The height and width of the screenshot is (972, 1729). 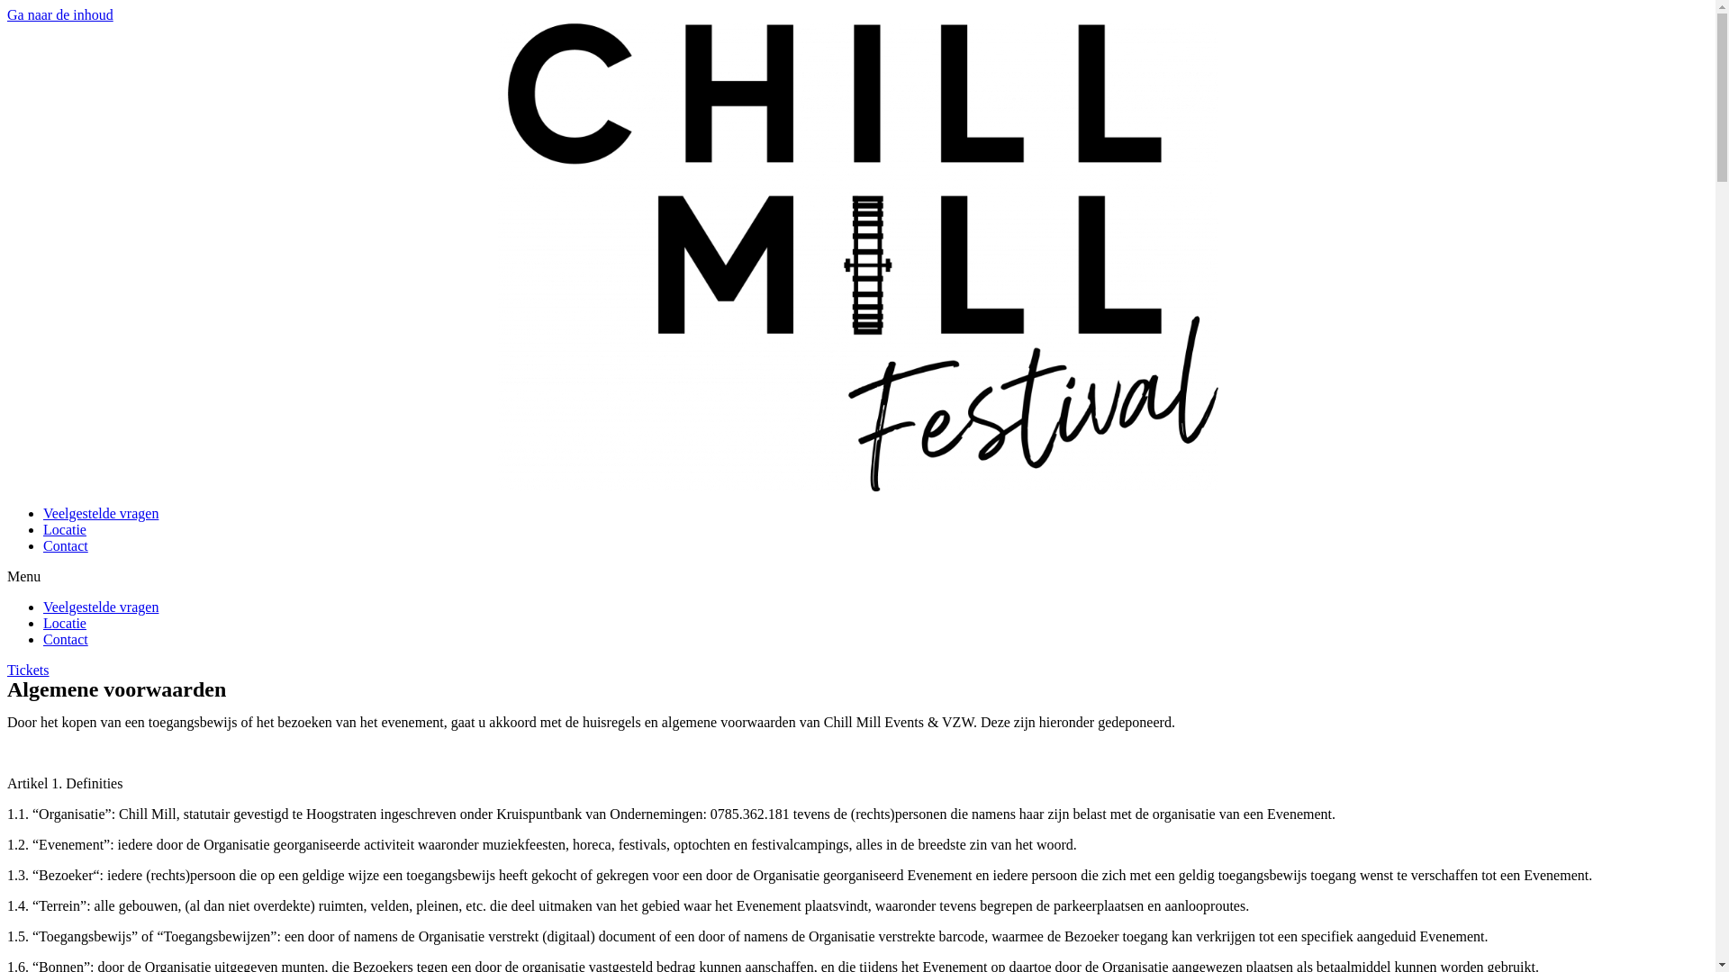 I want to click on Locatie, so click(x=65, y=623).